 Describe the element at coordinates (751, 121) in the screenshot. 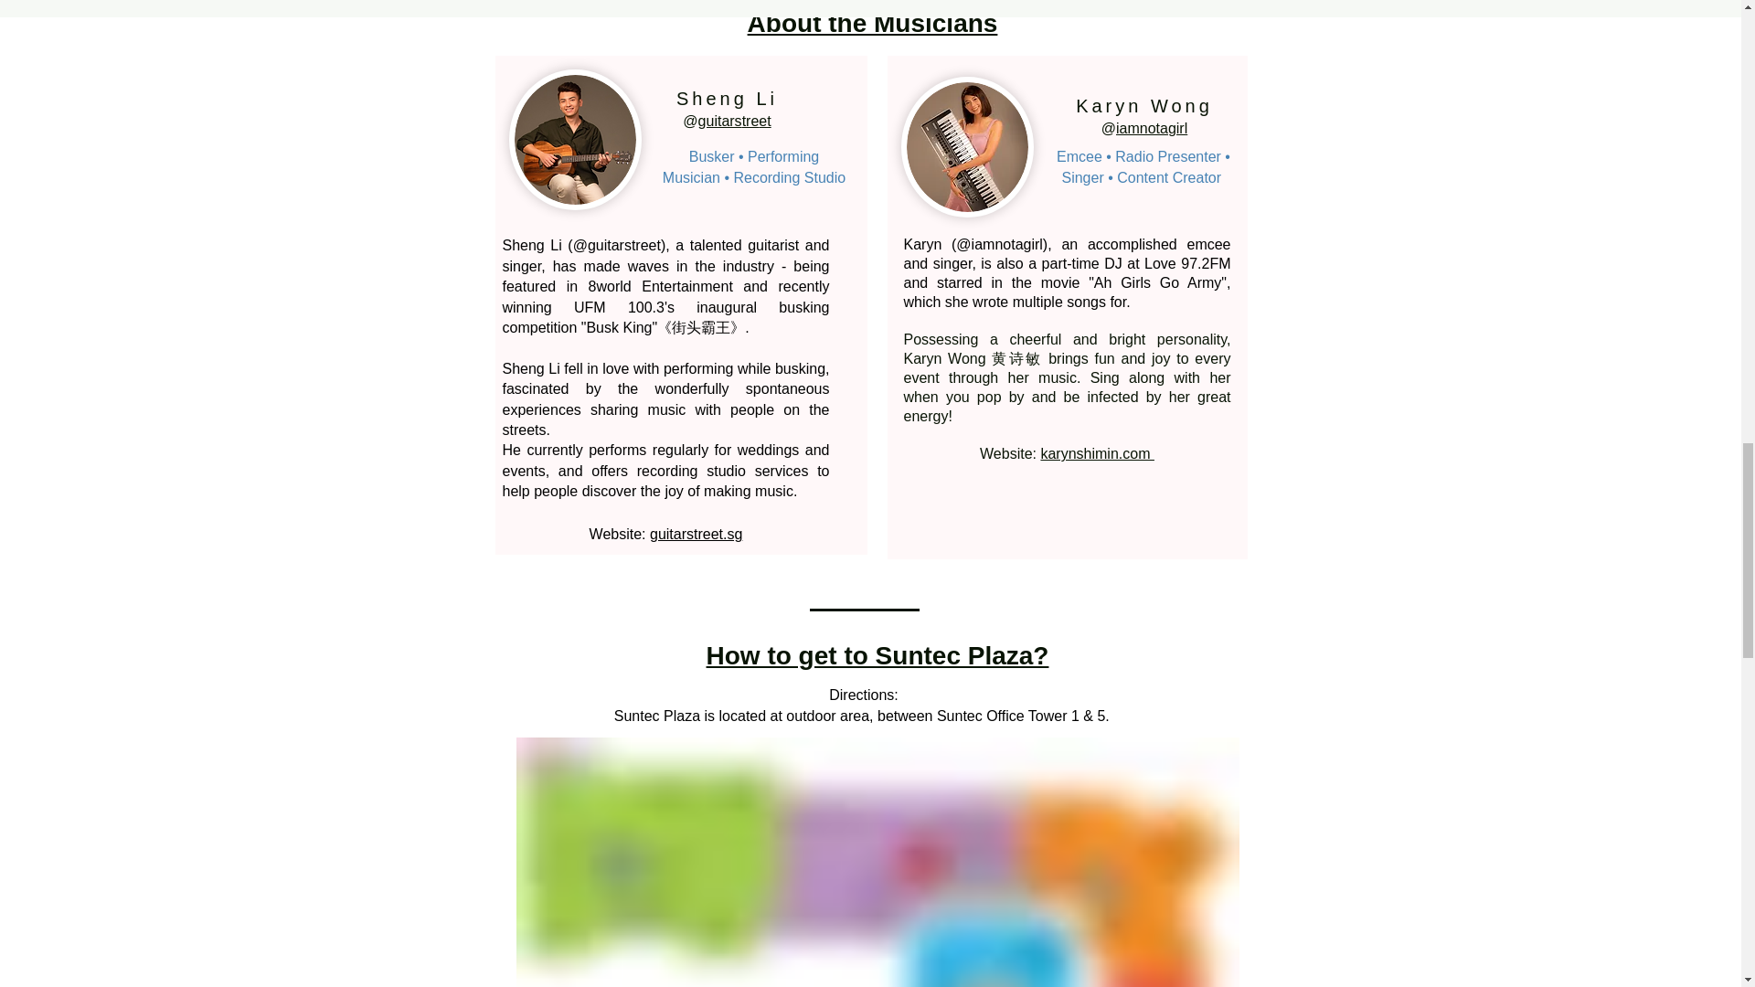

I see `tre` at that location.